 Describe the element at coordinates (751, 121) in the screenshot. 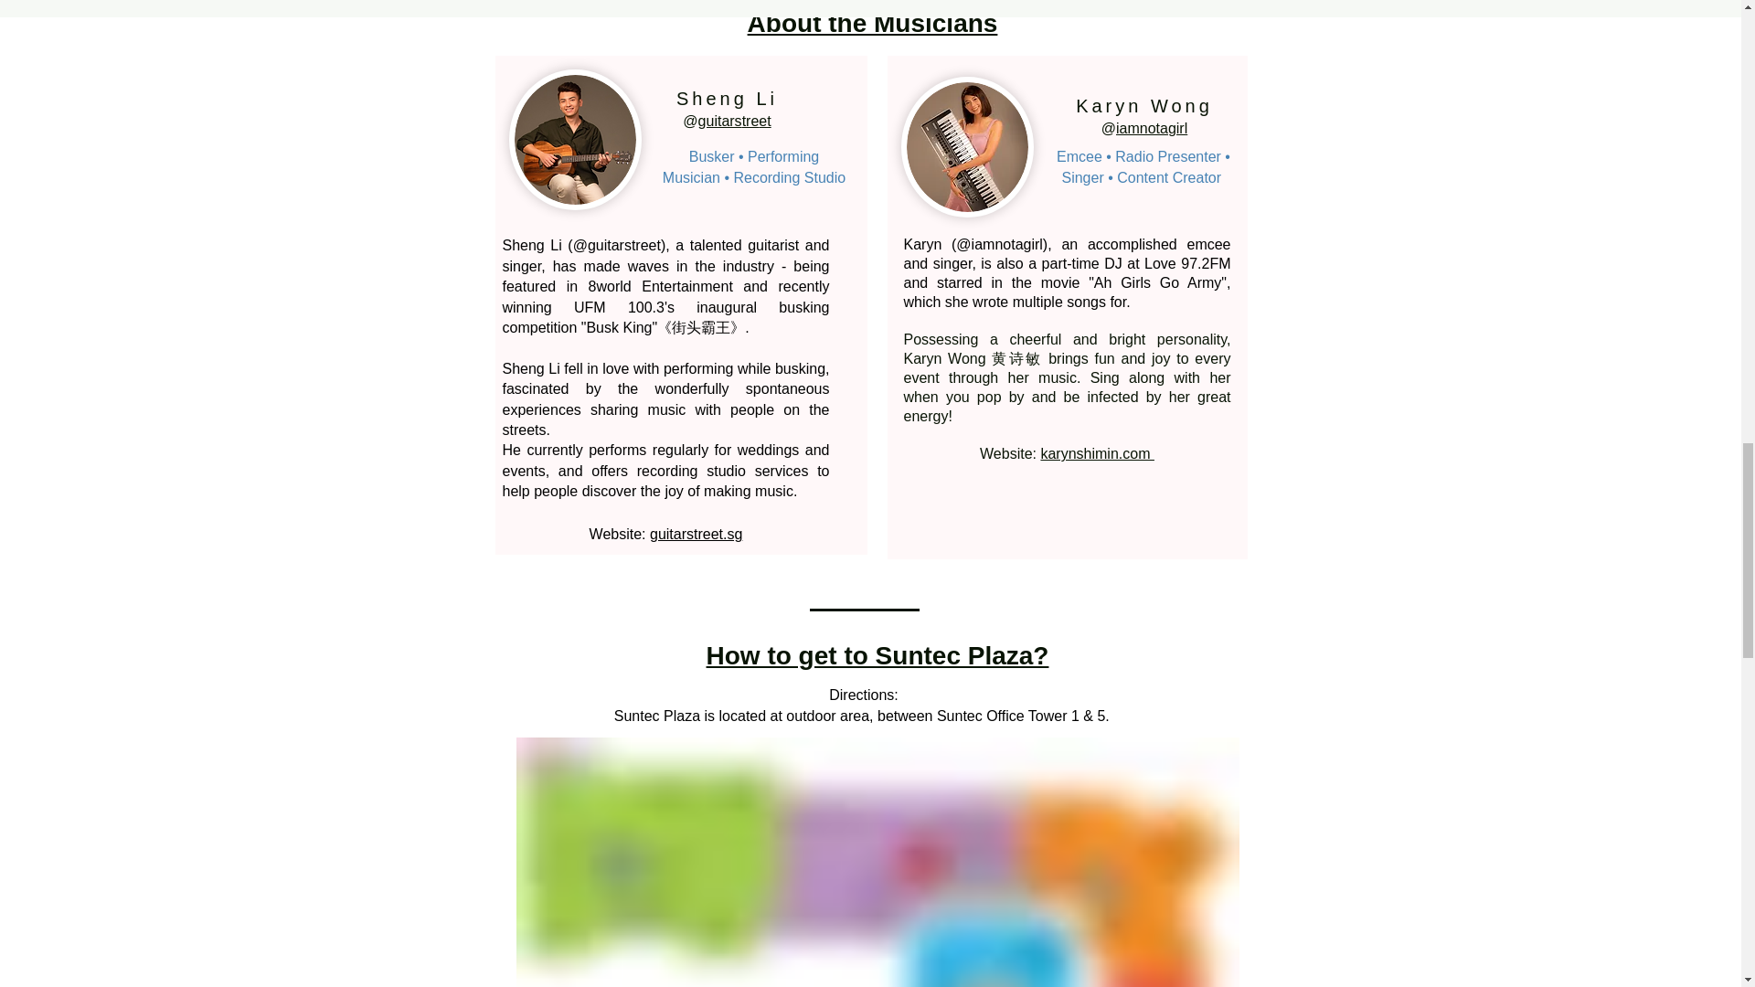

I see `tre` at that location.